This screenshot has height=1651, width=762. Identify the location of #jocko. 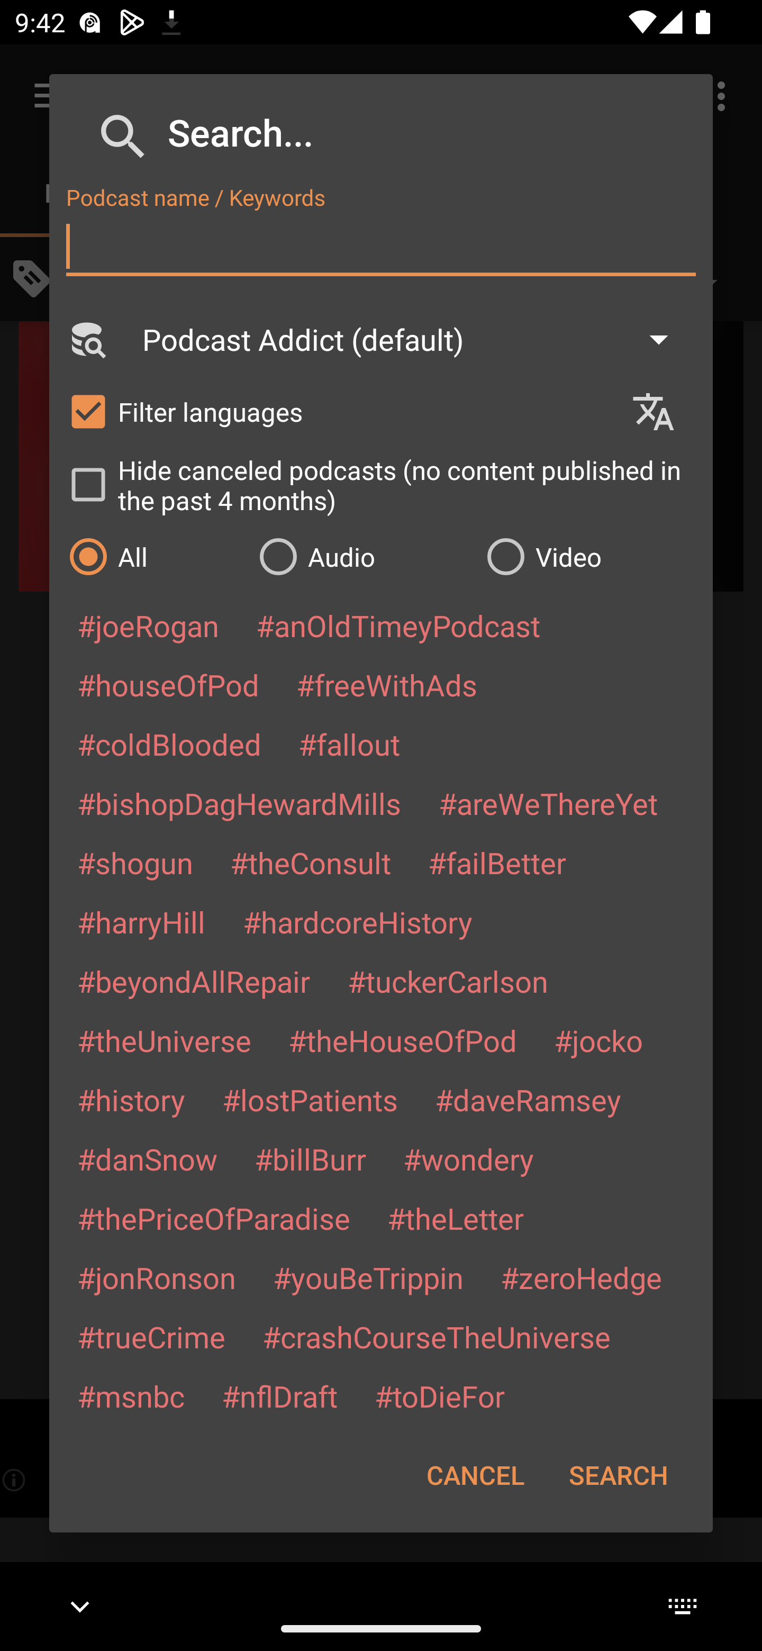
(598, 1040).